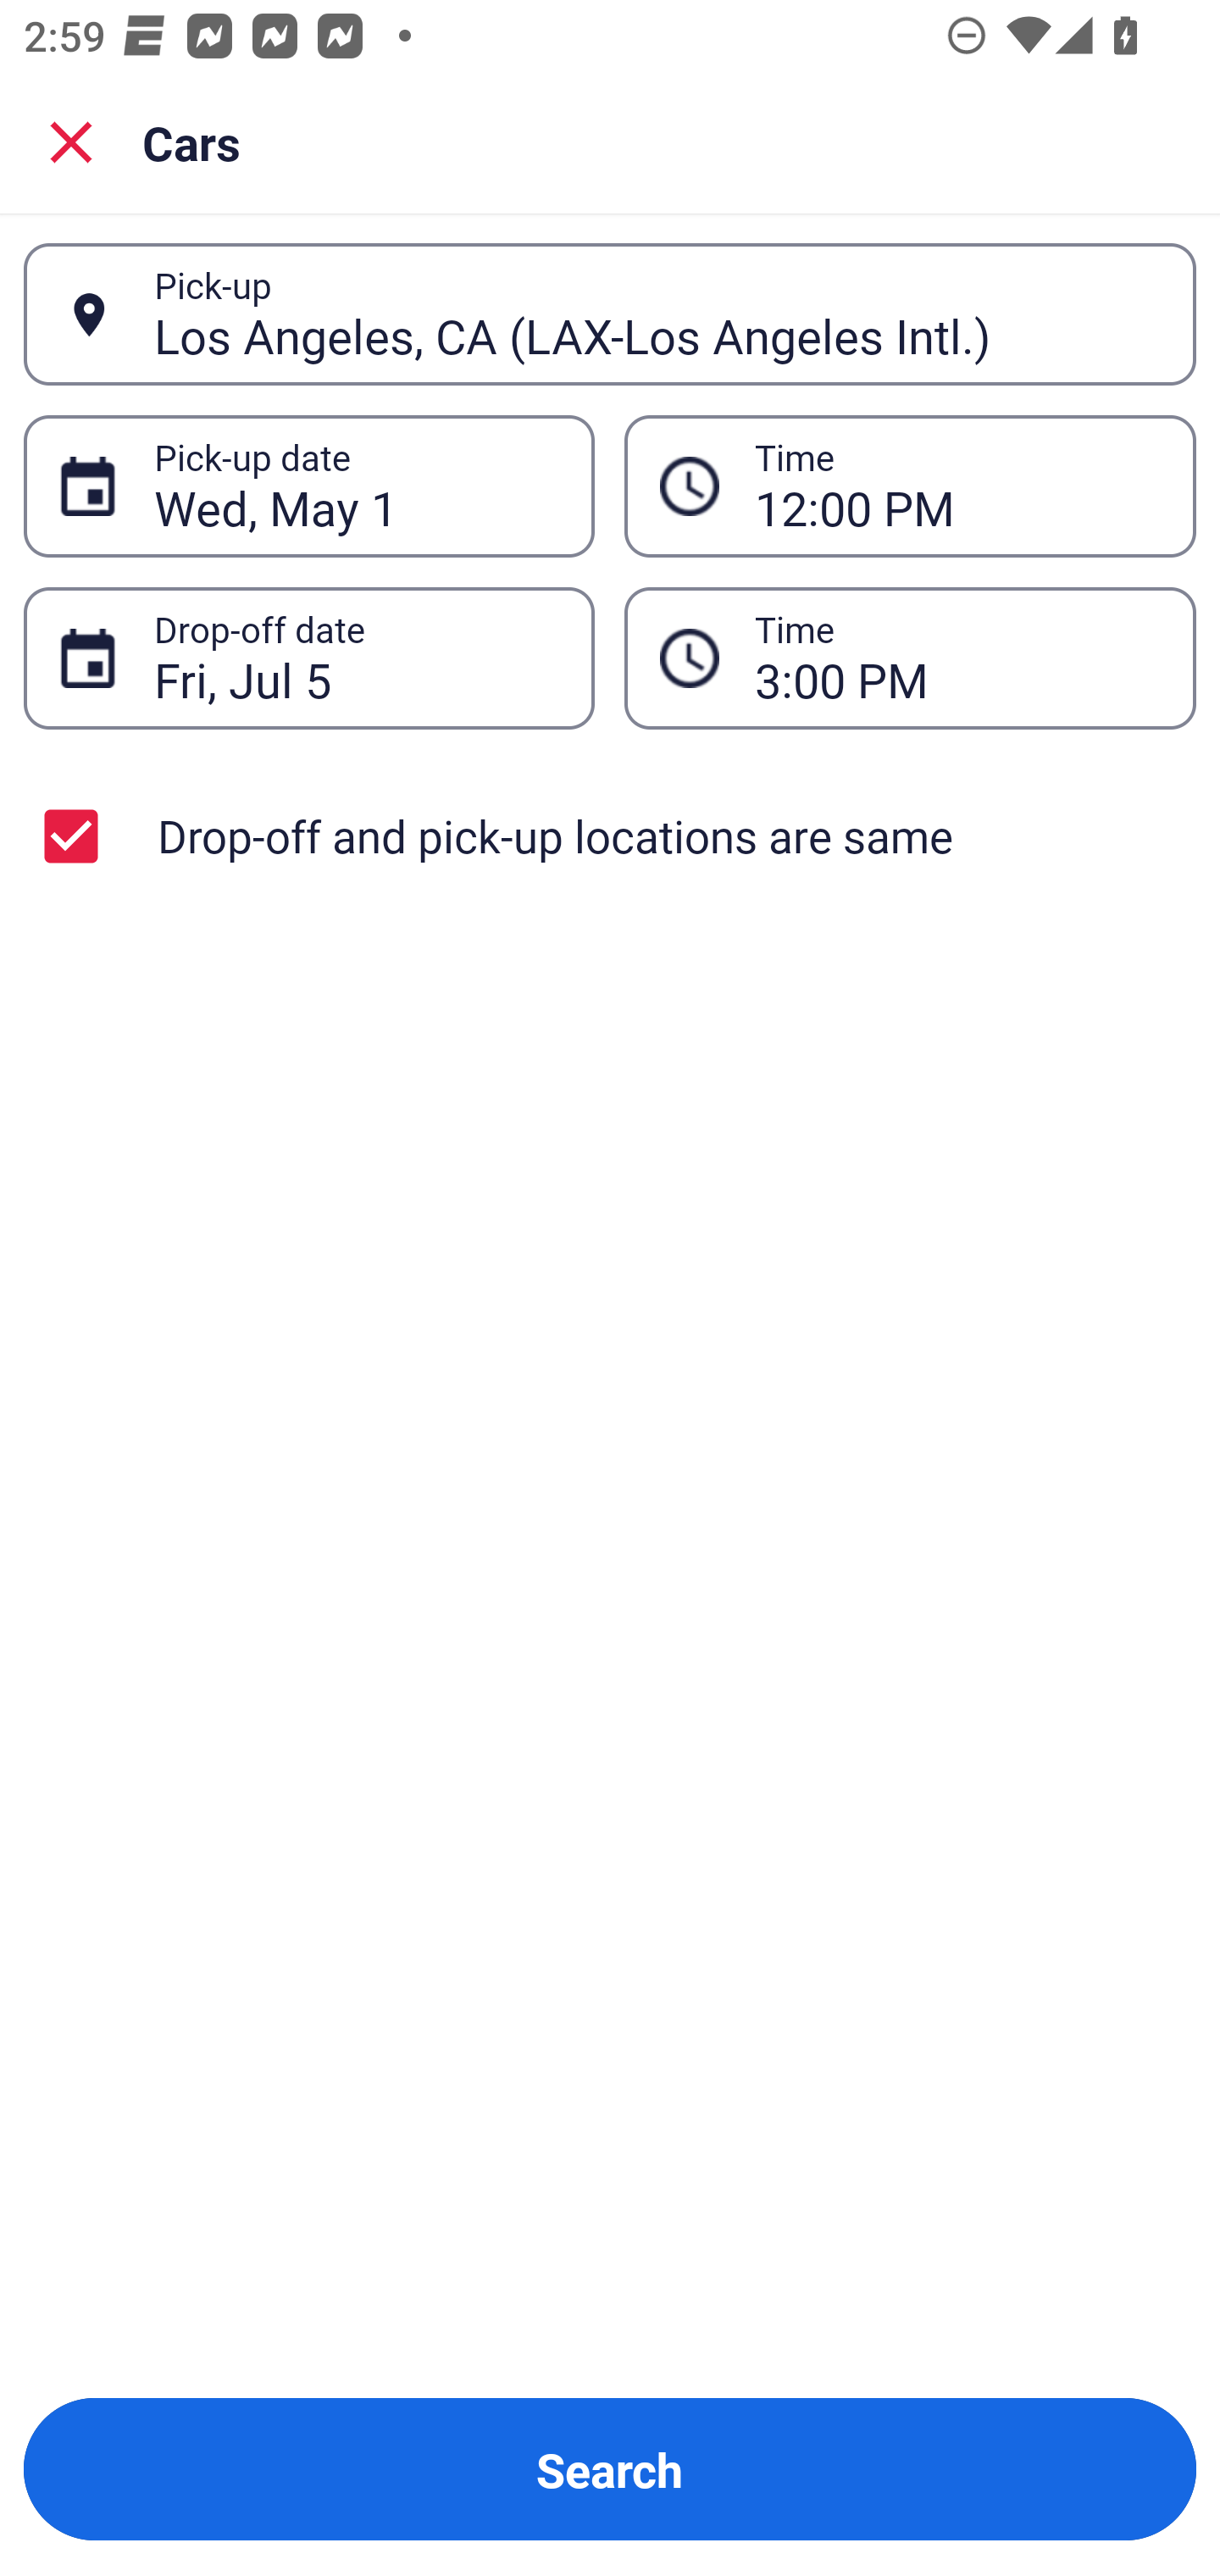 The image size is (1220, 2576). What do you see at coordinates (957, 486) in the screenshot?
I see `12:00 PM` at bounding box center [957, 486].